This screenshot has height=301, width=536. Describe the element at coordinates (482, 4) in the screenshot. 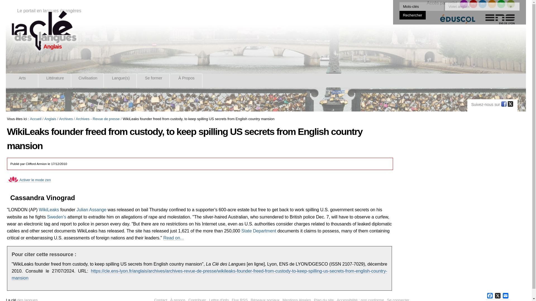

I see `ara` at that location.